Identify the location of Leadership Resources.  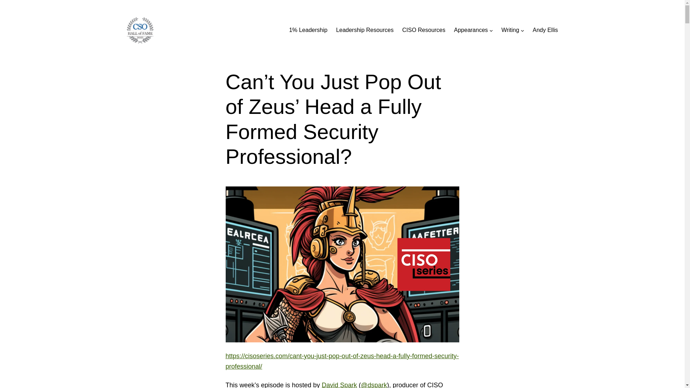
(364, 30).